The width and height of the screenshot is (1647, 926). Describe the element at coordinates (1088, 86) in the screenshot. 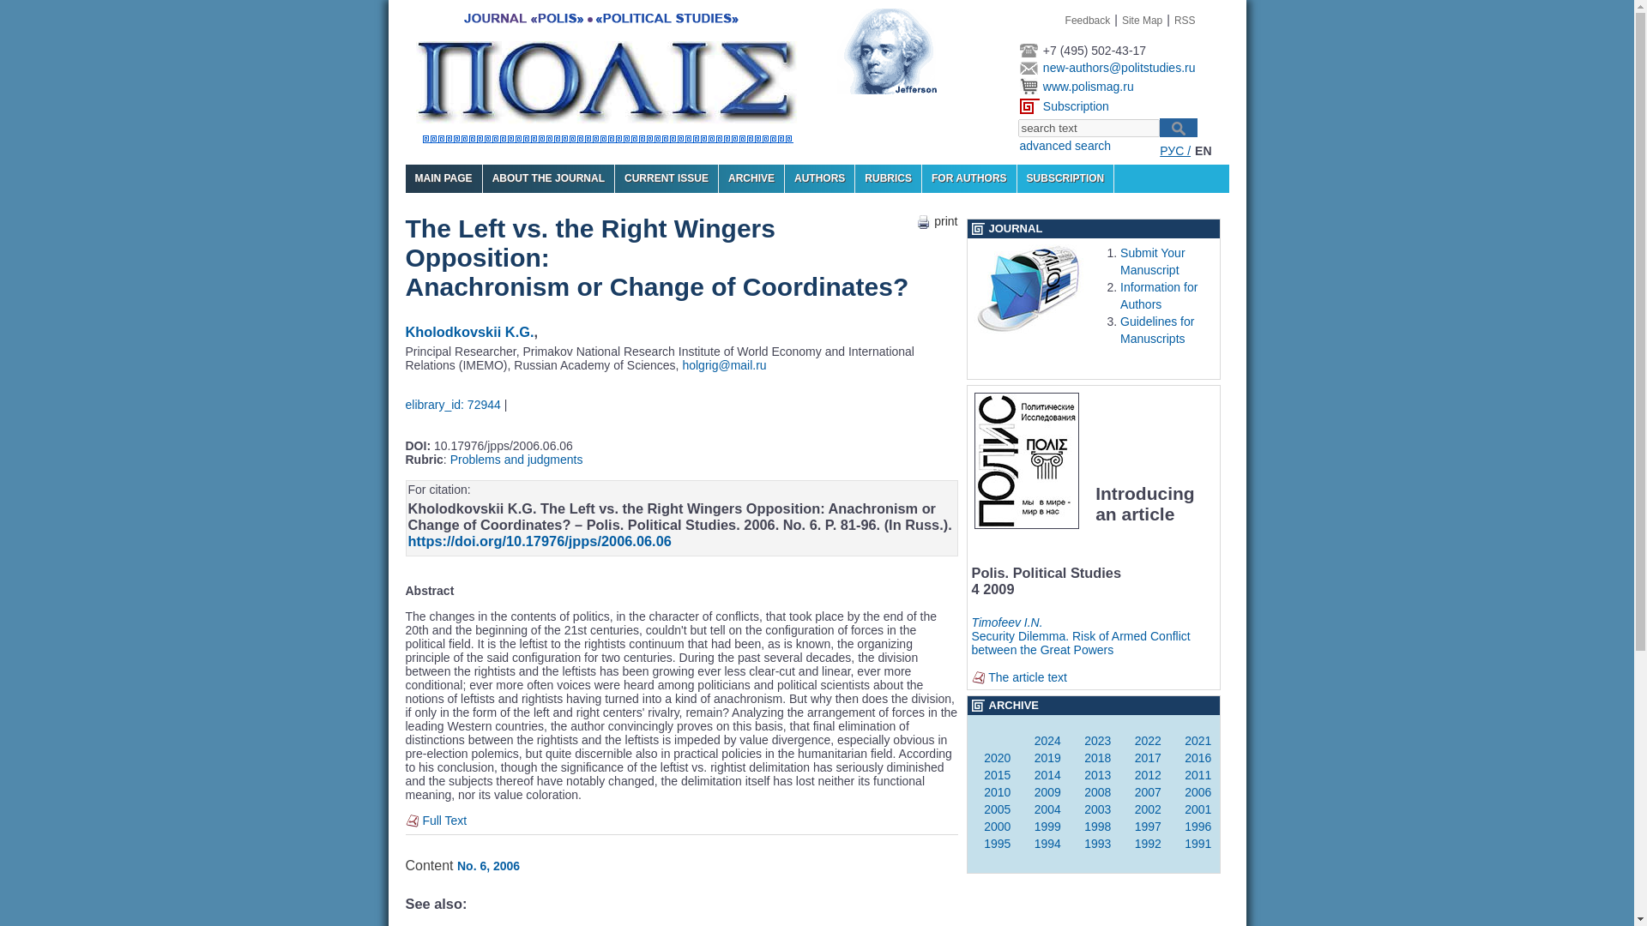

I see `www.polismag.ru` at that location.